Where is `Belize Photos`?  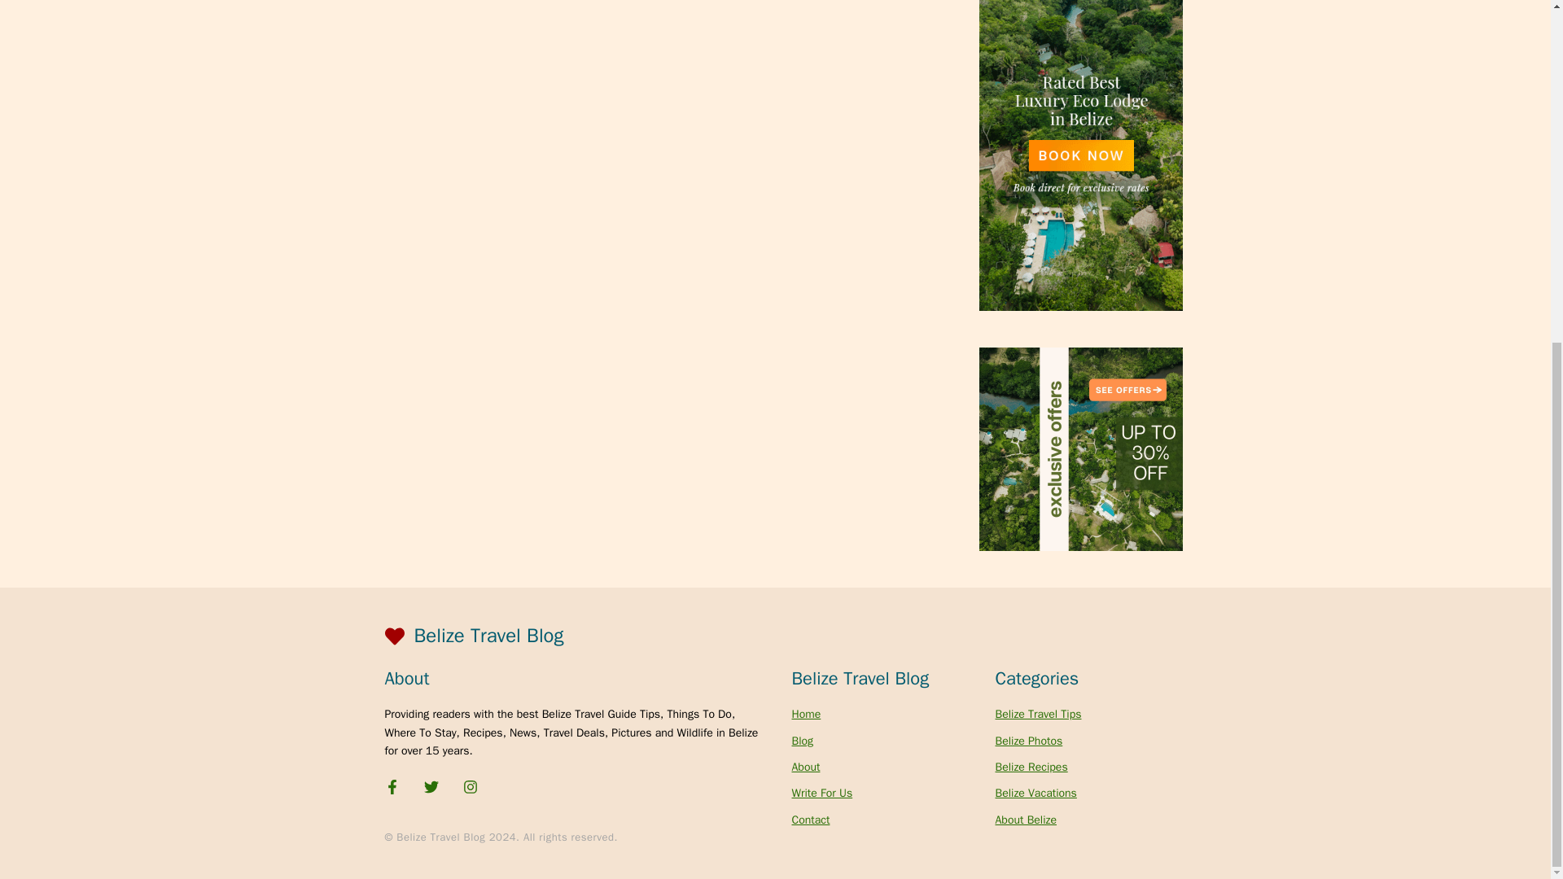 Belize Photos is located at coordinates (1028, 740).